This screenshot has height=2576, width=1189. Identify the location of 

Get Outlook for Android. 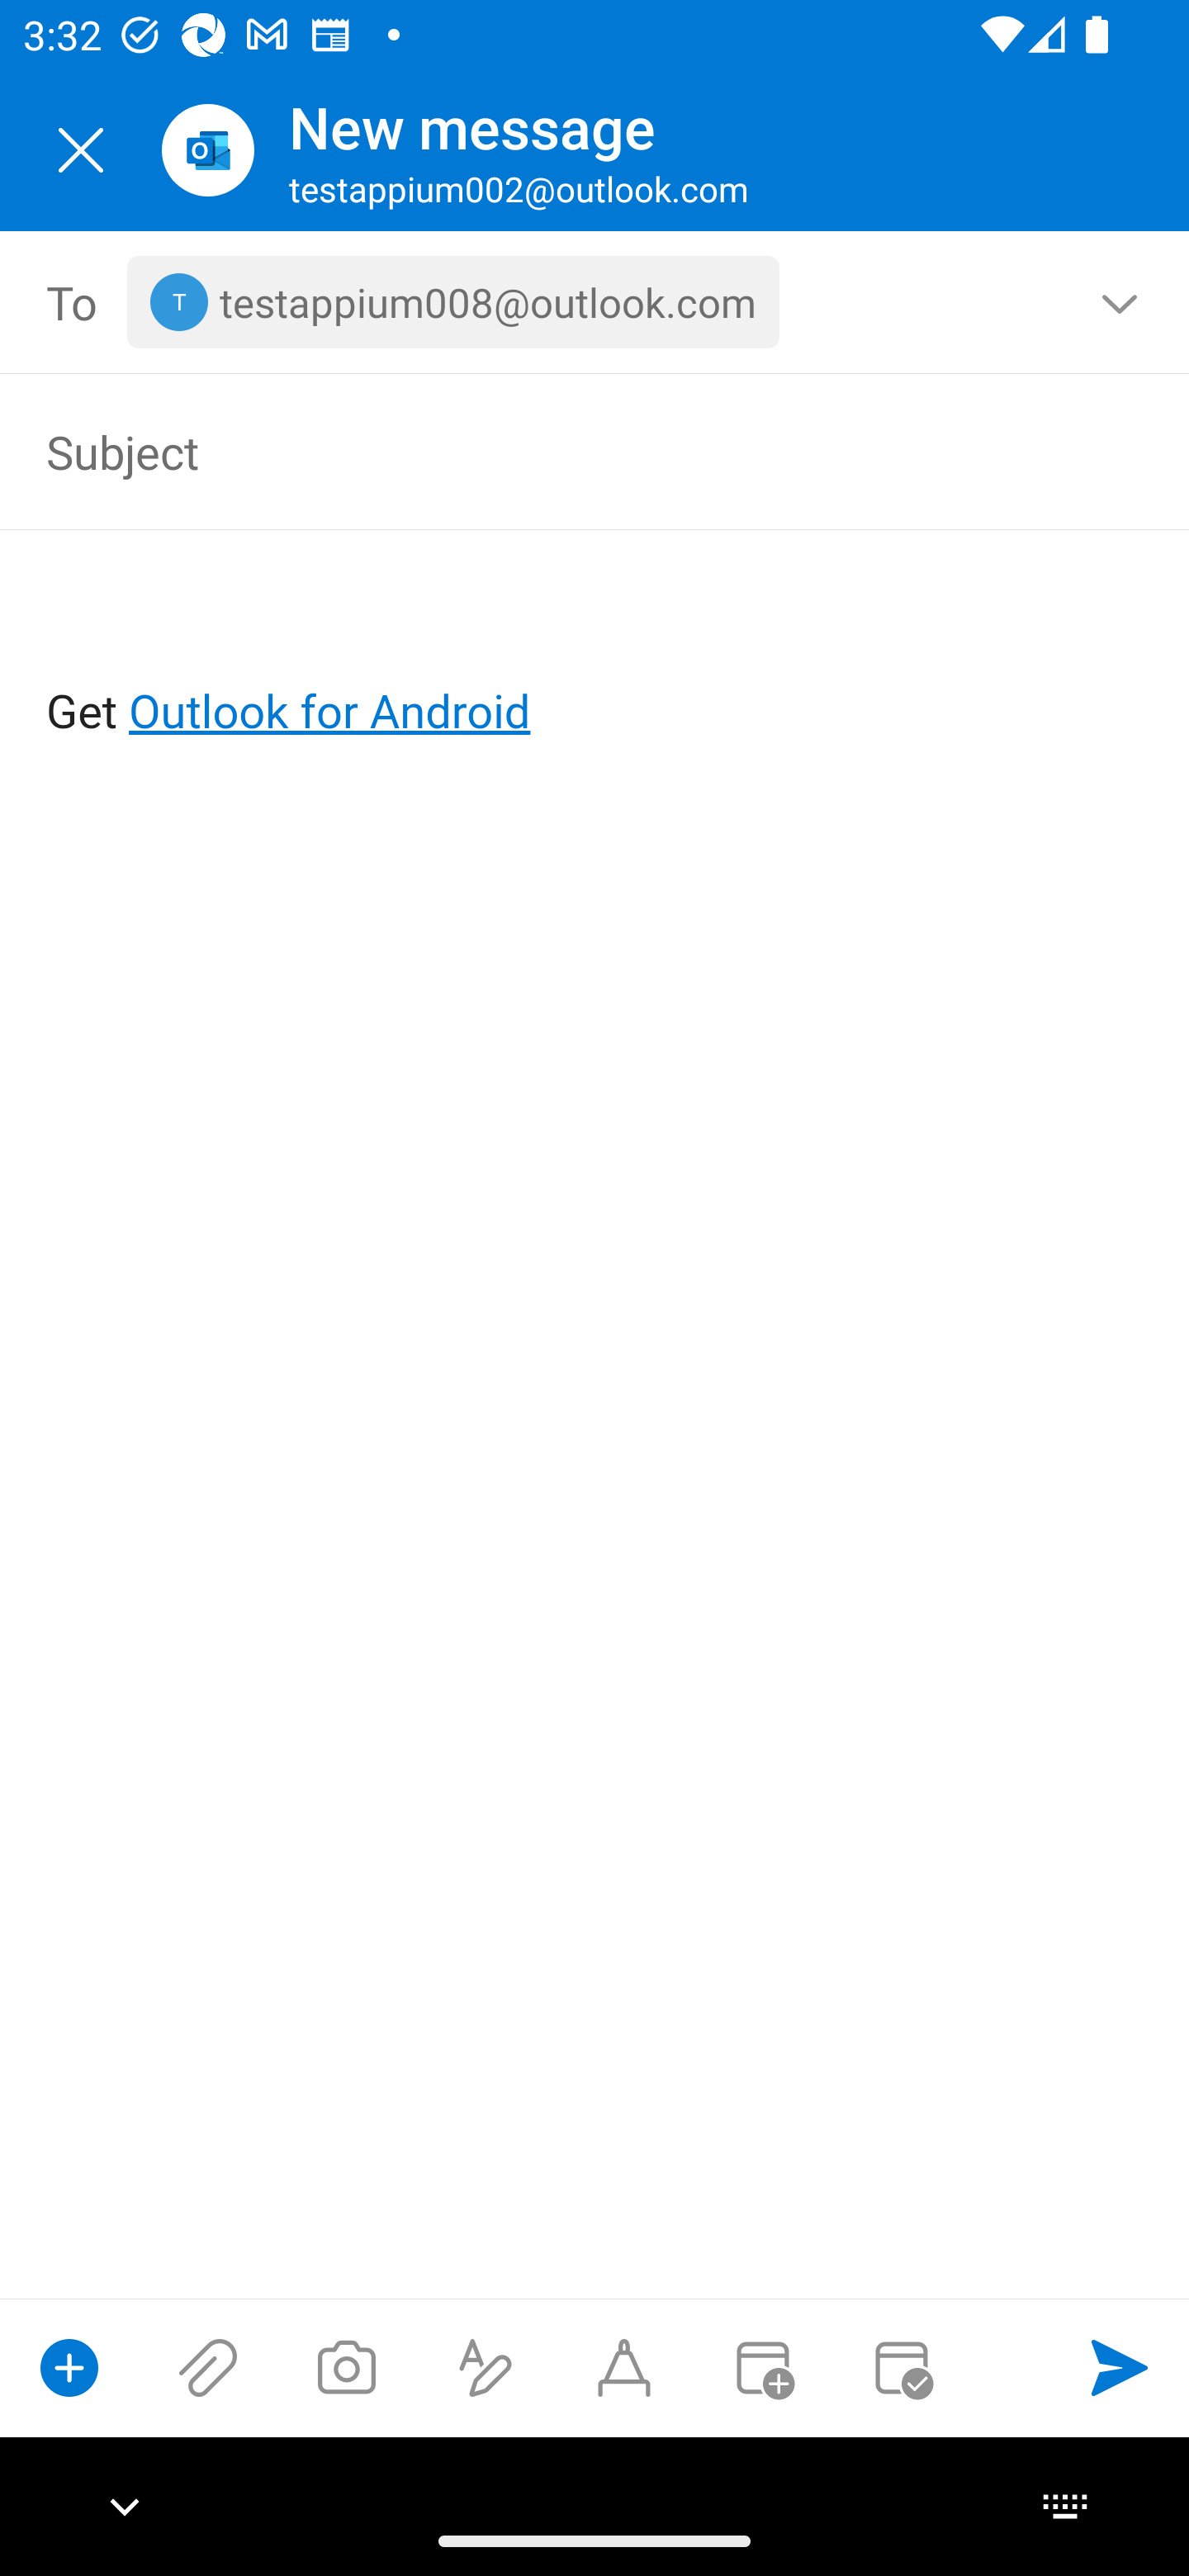
(596, 657).